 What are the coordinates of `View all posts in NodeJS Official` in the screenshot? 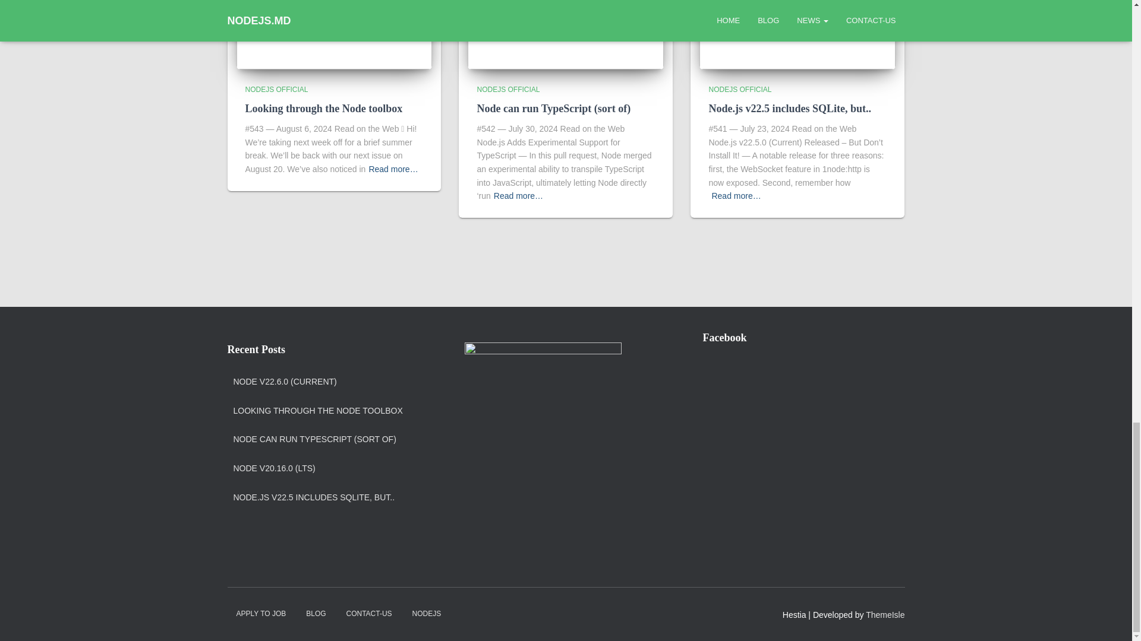 It's located at (276, 89).